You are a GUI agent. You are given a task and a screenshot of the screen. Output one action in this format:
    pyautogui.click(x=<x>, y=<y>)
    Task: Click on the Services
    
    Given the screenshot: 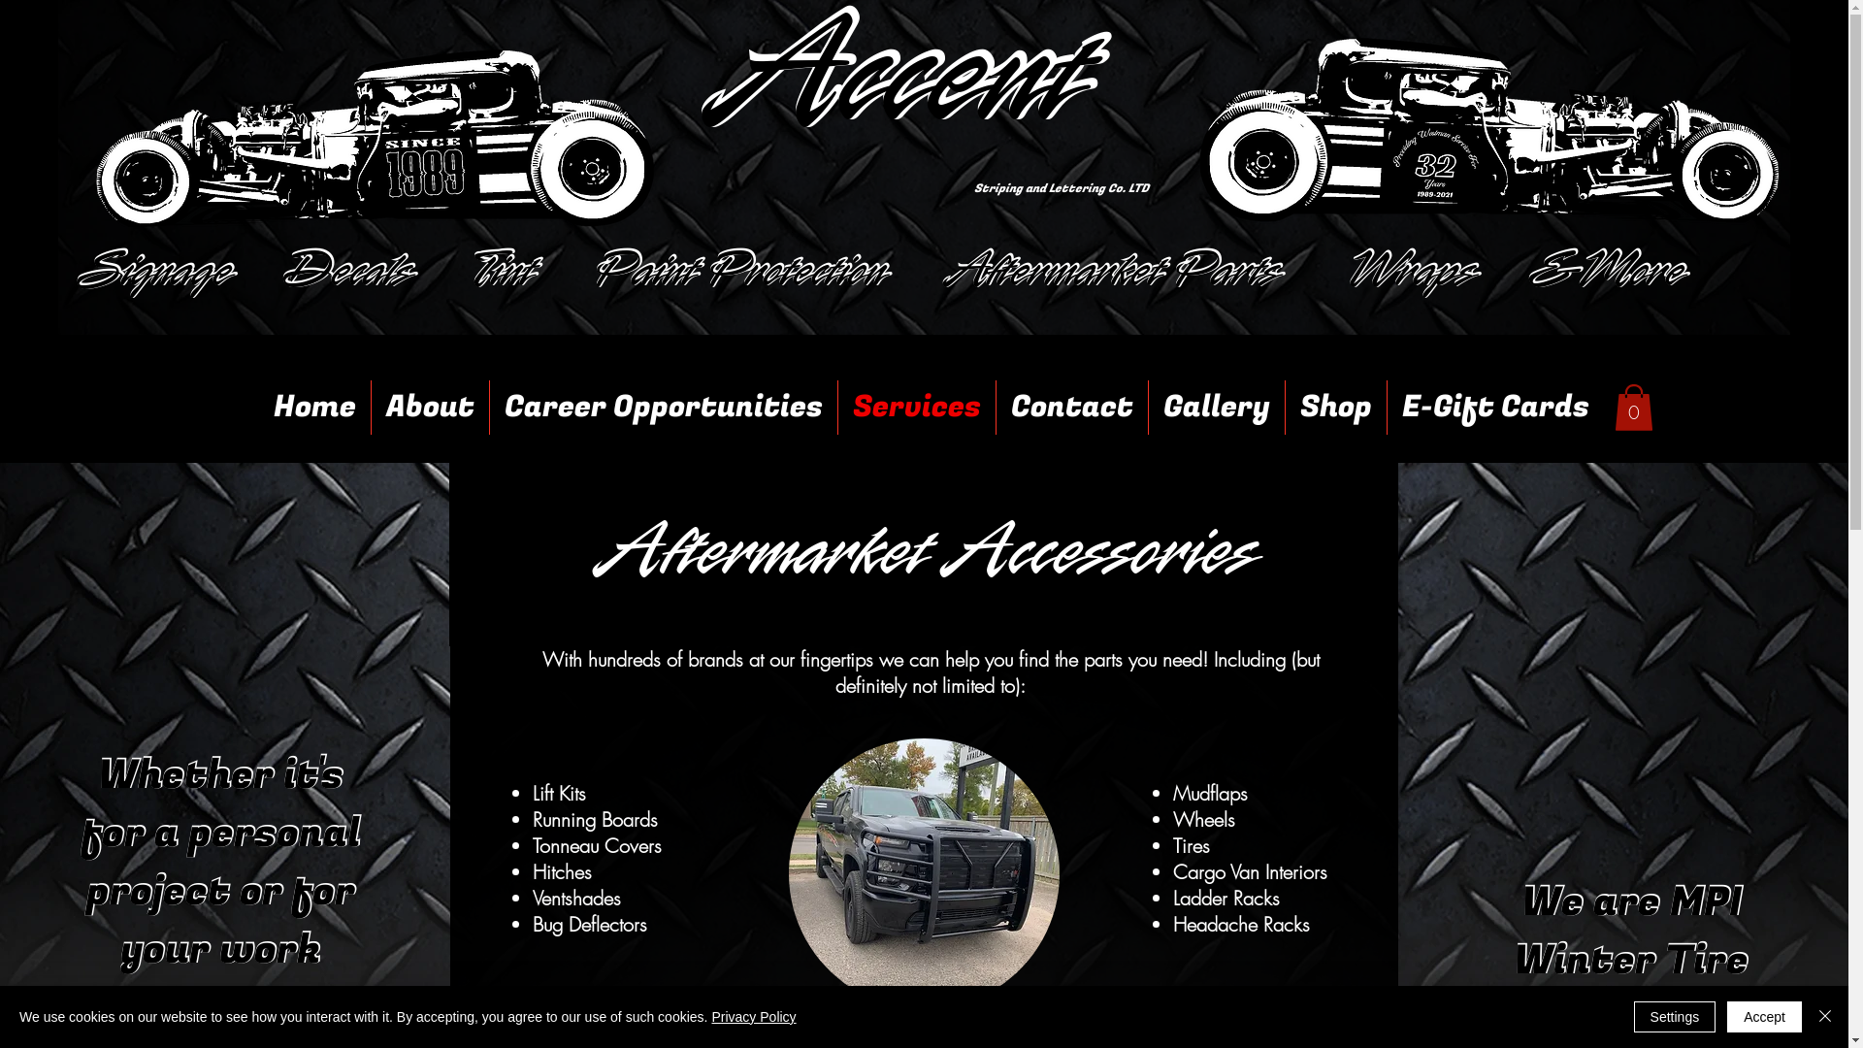 What is the action you would take?
    pyautogui.click(x=917, y=408)
    